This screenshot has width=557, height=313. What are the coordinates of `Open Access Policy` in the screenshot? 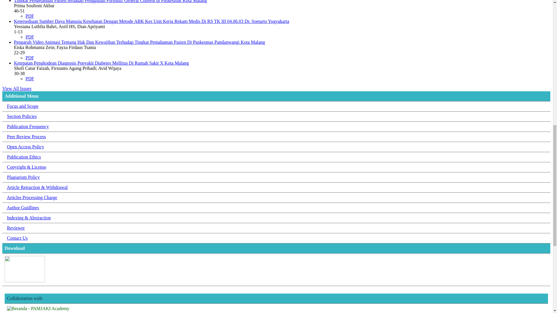 It's located at (25, 147).